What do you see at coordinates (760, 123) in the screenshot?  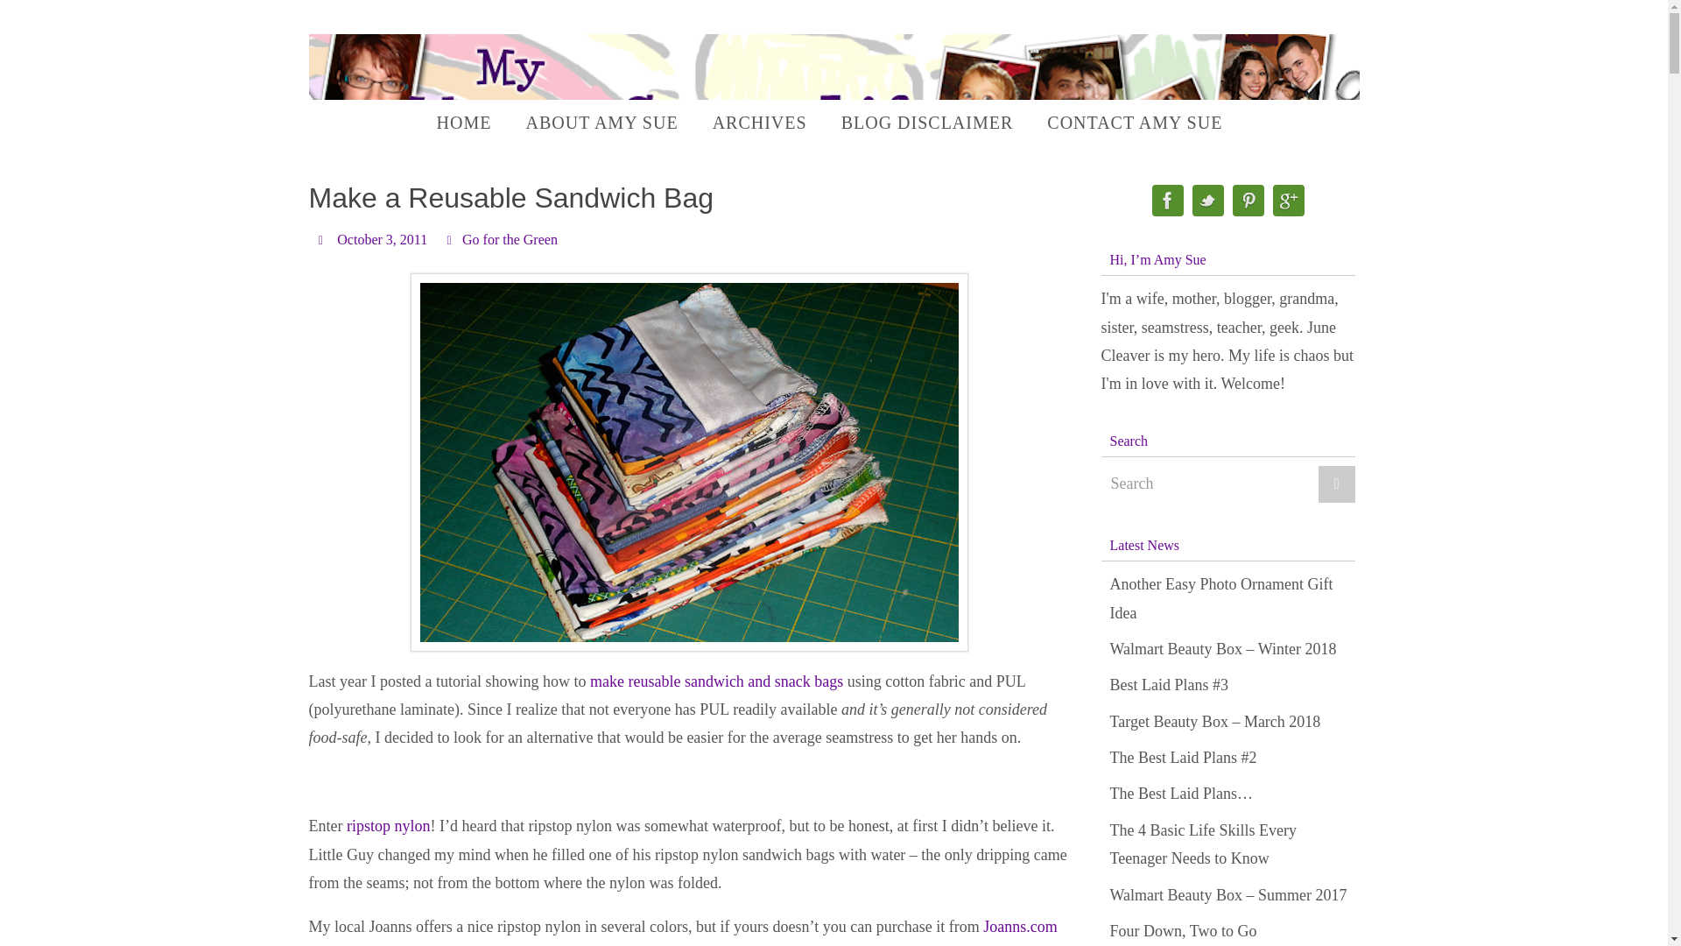 I see `ARCHIVES` at bounding box center [760, 123].